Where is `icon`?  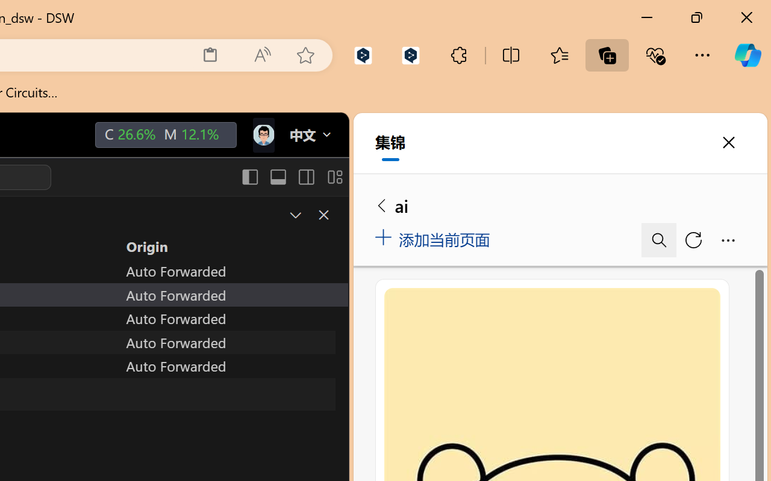
icon is located at coordinates (263, 135).